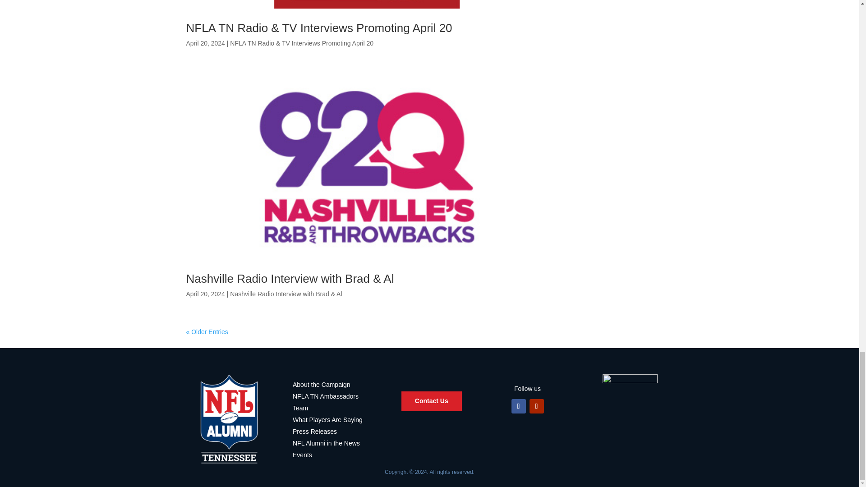 This screenshot has height=487, width=866. What do you see at coordinates (536, 406) in the screenshot?
I see `Follow on Youtube` at bounding box center [536, 406].